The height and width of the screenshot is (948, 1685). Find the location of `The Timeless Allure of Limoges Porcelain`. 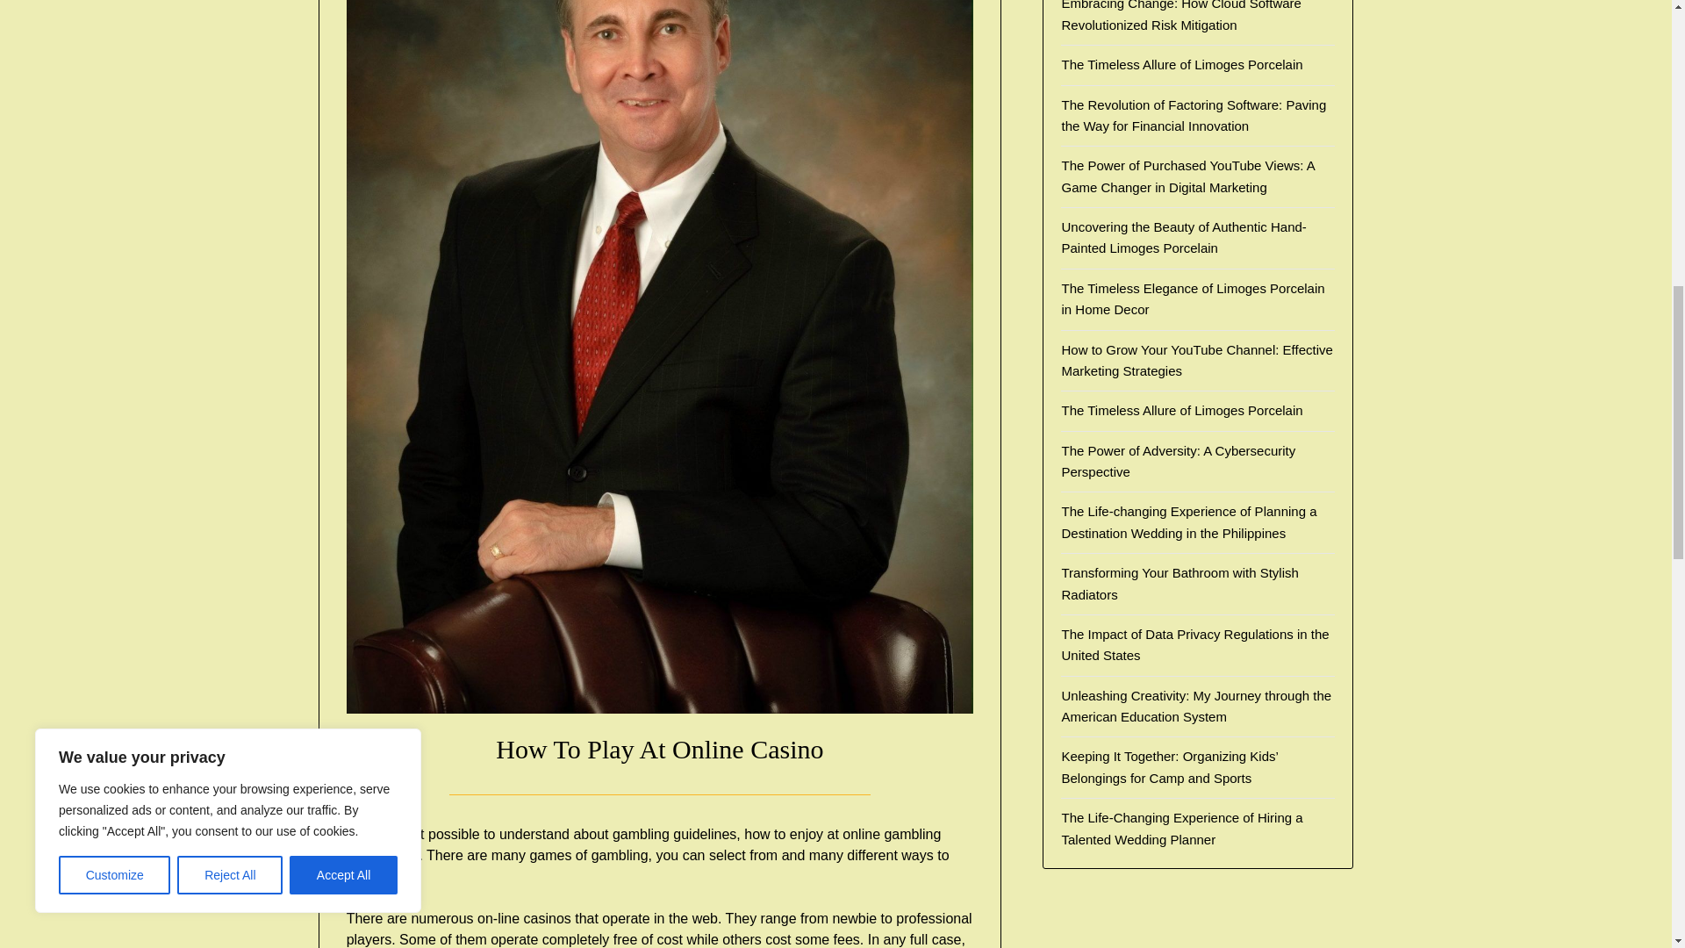

The Timeless Allure of Limoges Porcelain is located at coordinates (1181, 411).